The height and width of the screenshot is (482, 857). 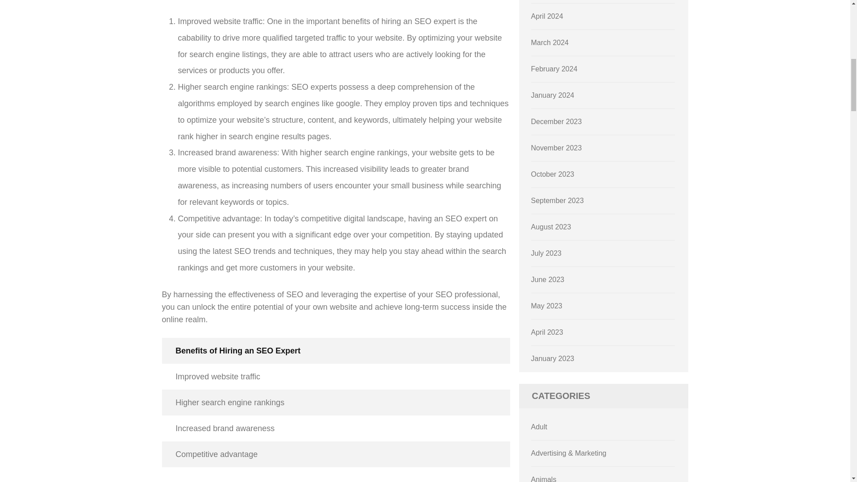 What do you see at coordinates (553, 96) in the screenshot?
I see `January 2024` at bounding box center [553, 96].